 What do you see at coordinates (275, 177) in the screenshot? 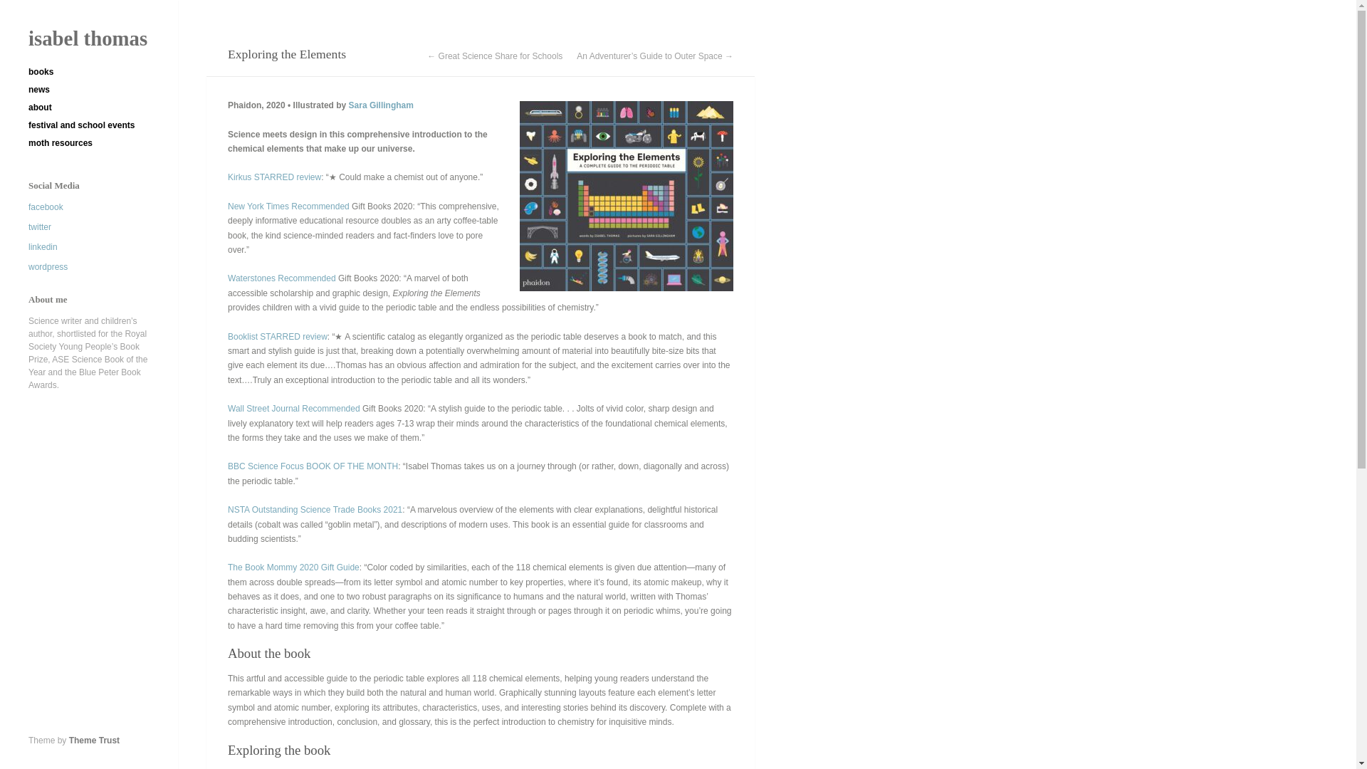
I see `Kirkus STARRED review` at bounding box center [275, 177].